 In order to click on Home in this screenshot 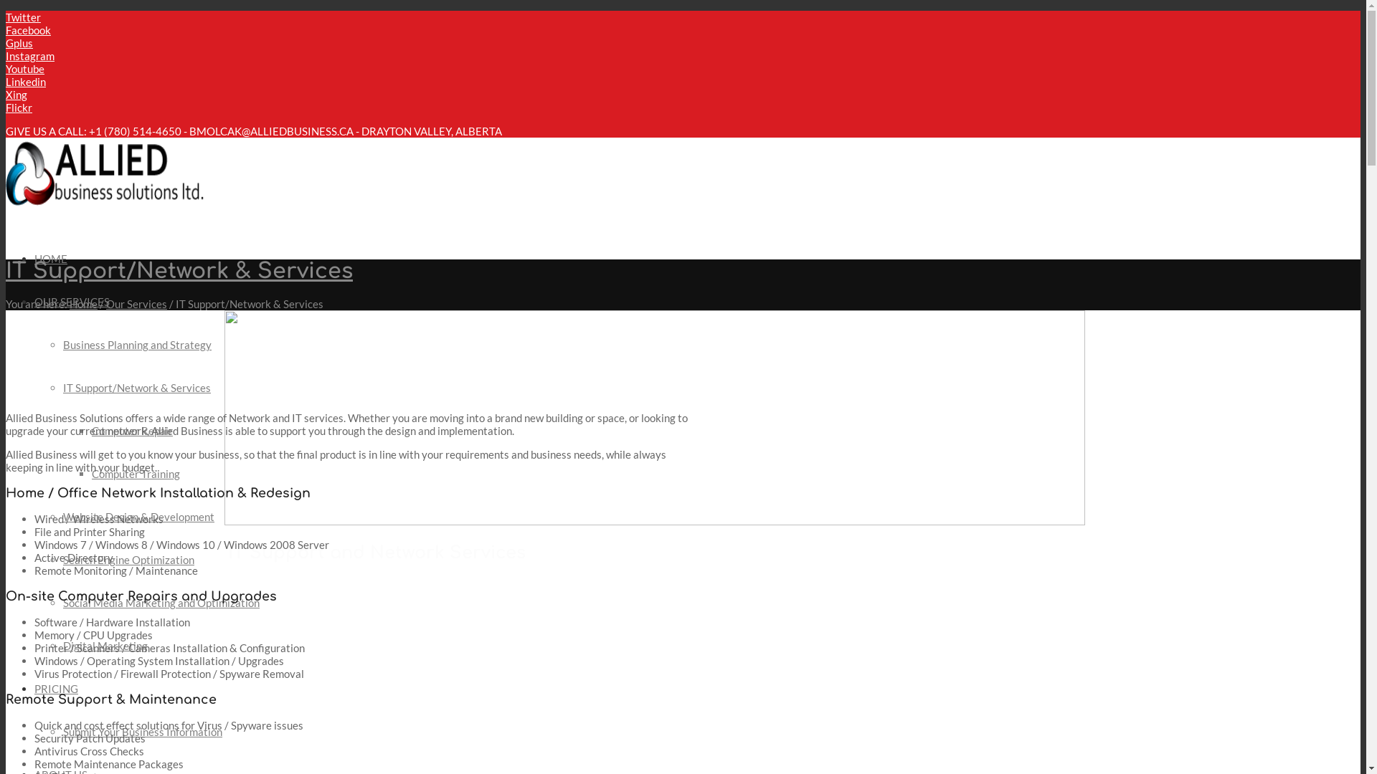, I will do `click(83, 304)`.